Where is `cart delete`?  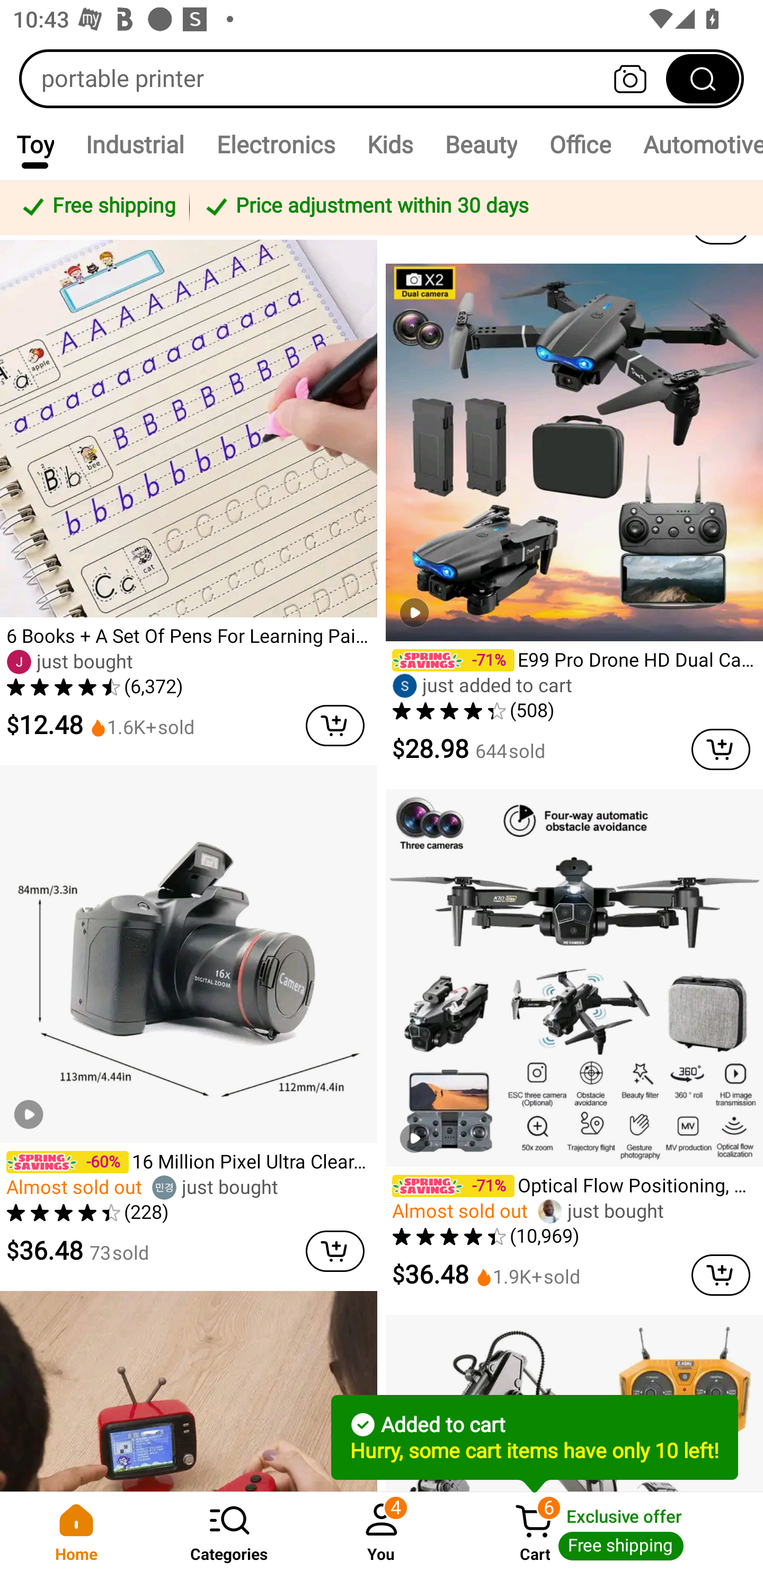 cart delete is located at coordinates (335, 1251).